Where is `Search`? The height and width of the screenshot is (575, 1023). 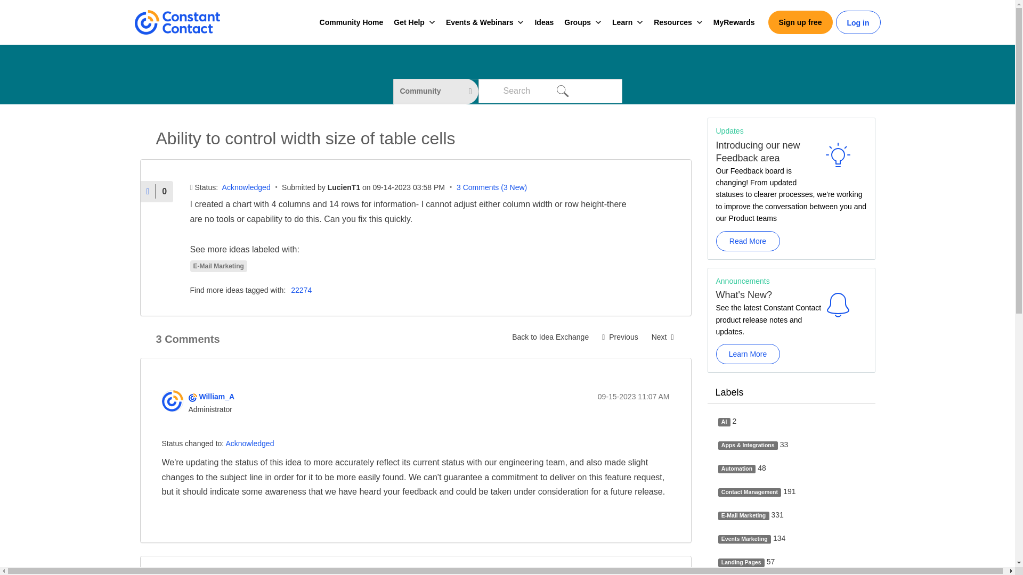 Search is located at coordinates (562, 91).